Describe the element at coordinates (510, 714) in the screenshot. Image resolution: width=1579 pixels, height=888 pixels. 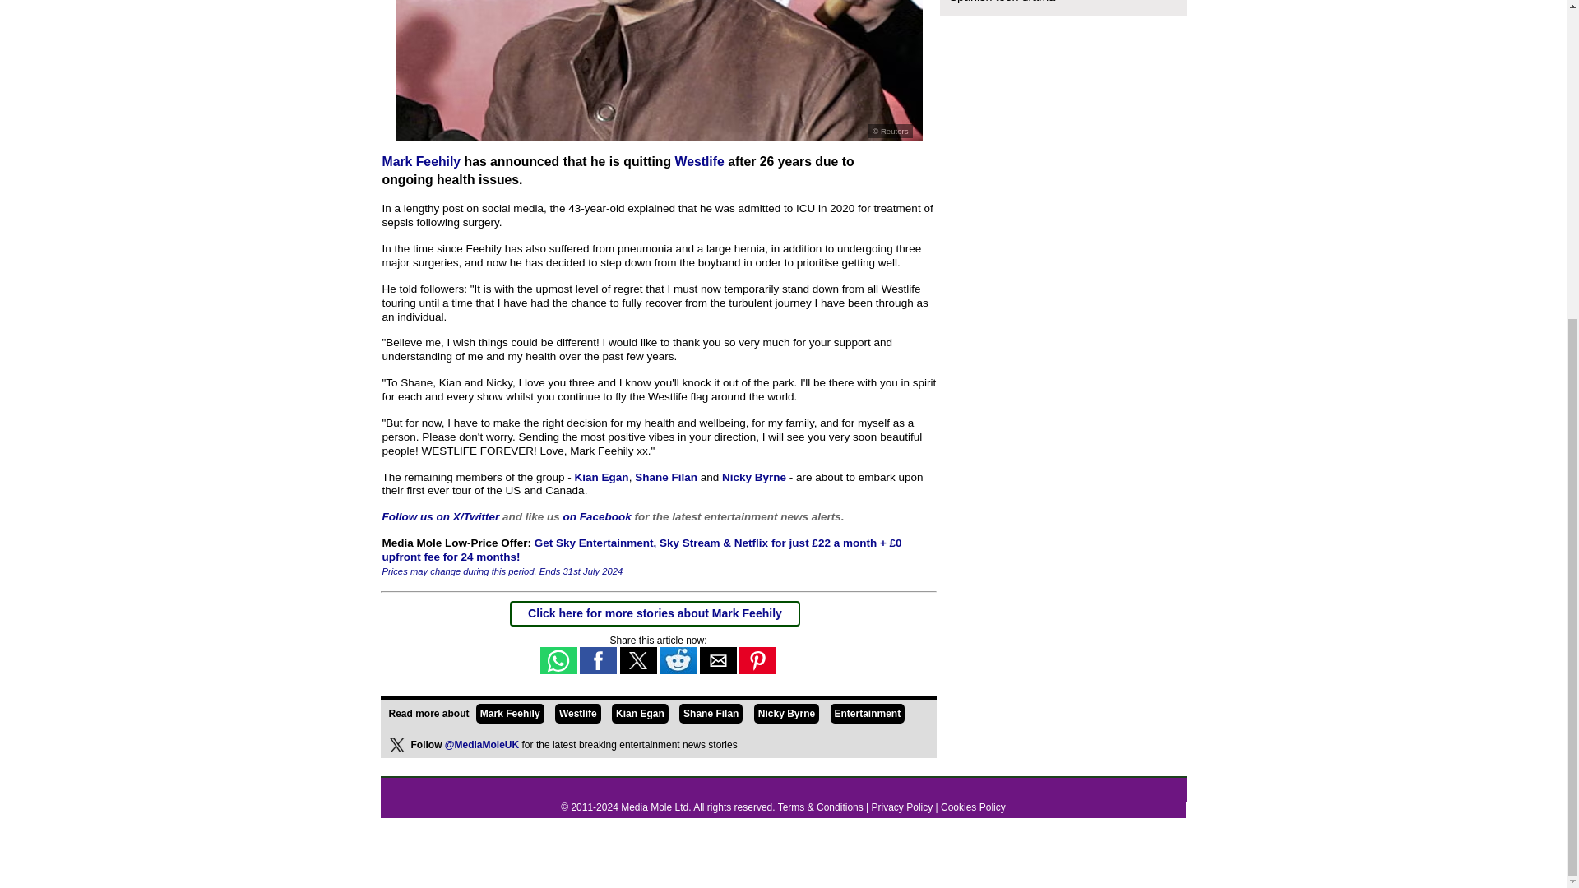
I see `Mark Feehily` at that location.